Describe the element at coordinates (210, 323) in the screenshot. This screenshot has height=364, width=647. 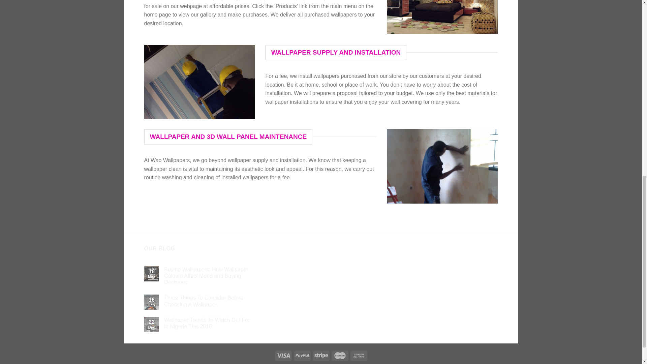
I see `Wallpaper Trends To Watch Out For in Nigeria This 2018` at that location.